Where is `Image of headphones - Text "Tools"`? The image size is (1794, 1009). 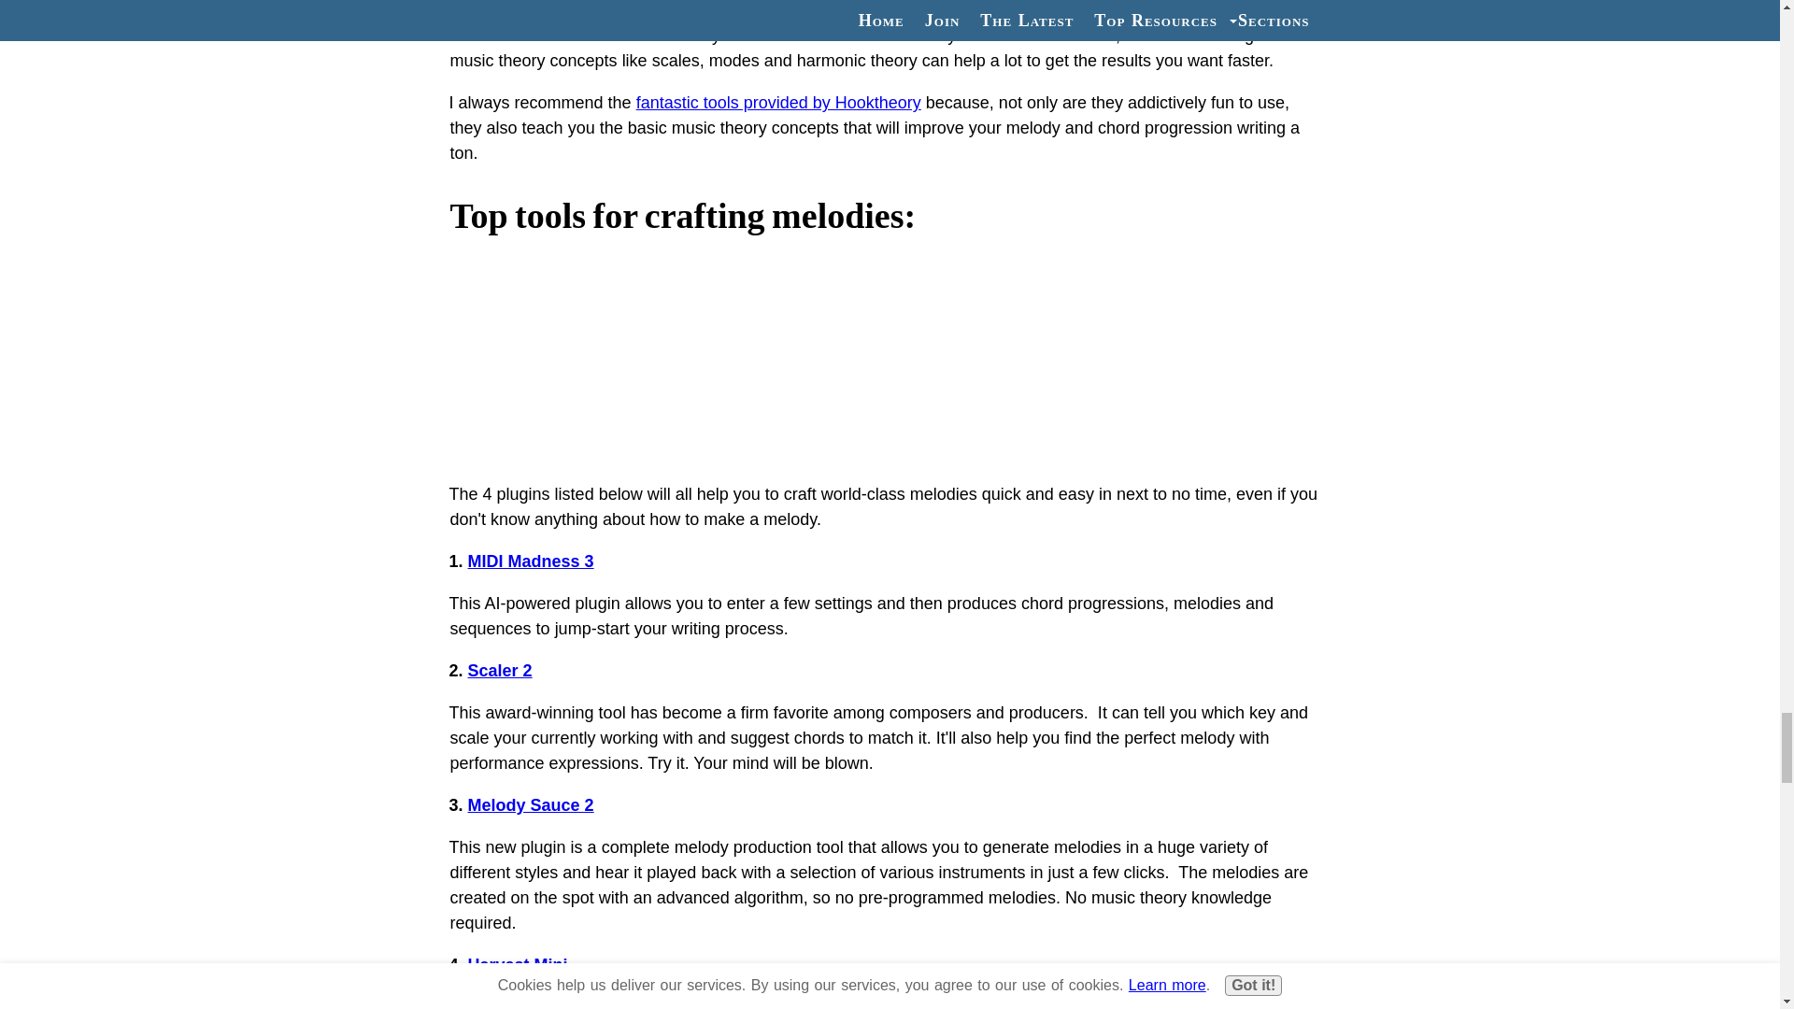 Image of headphones - Text "Tools" is located at coordinates (890, 358).